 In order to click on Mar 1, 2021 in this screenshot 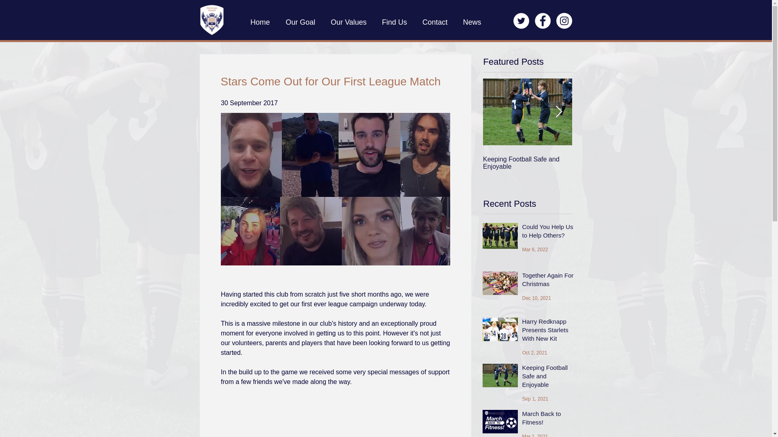, I will do `click(535, 435)`.